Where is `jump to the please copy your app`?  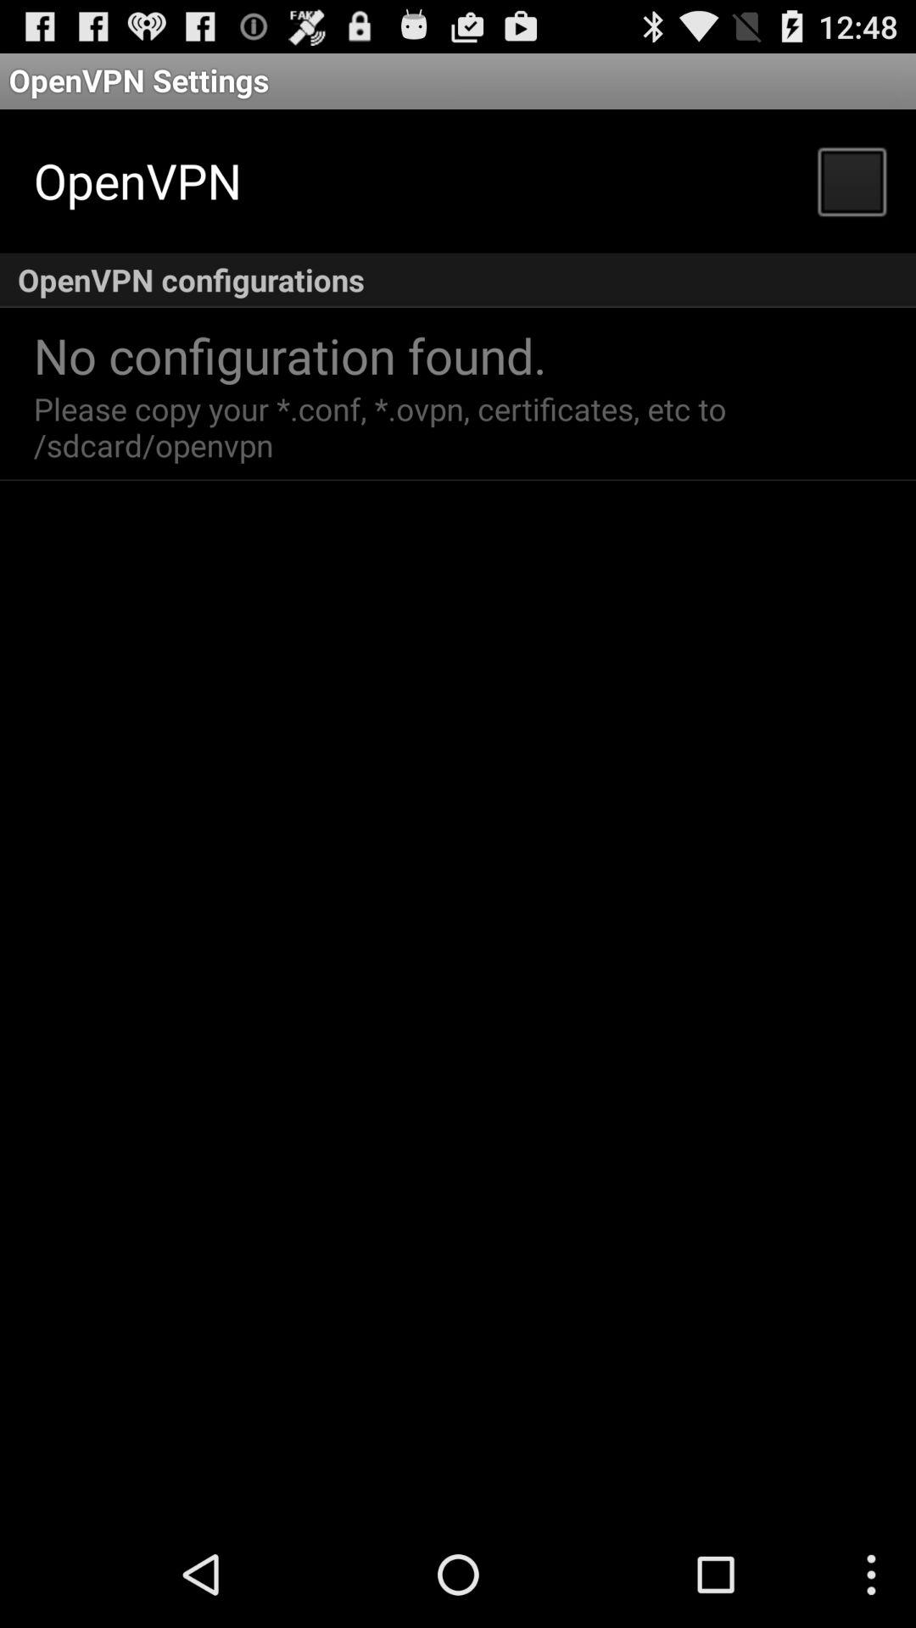 jump to the please copy your app is located at coordinates (384, 427).